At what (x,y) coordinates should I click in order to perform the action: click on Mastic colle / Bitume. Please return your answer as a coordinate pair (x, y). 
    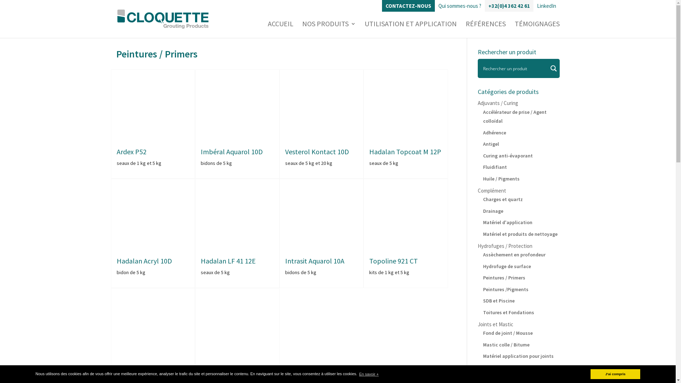
    Looking at the image, I should click on (506, 344).